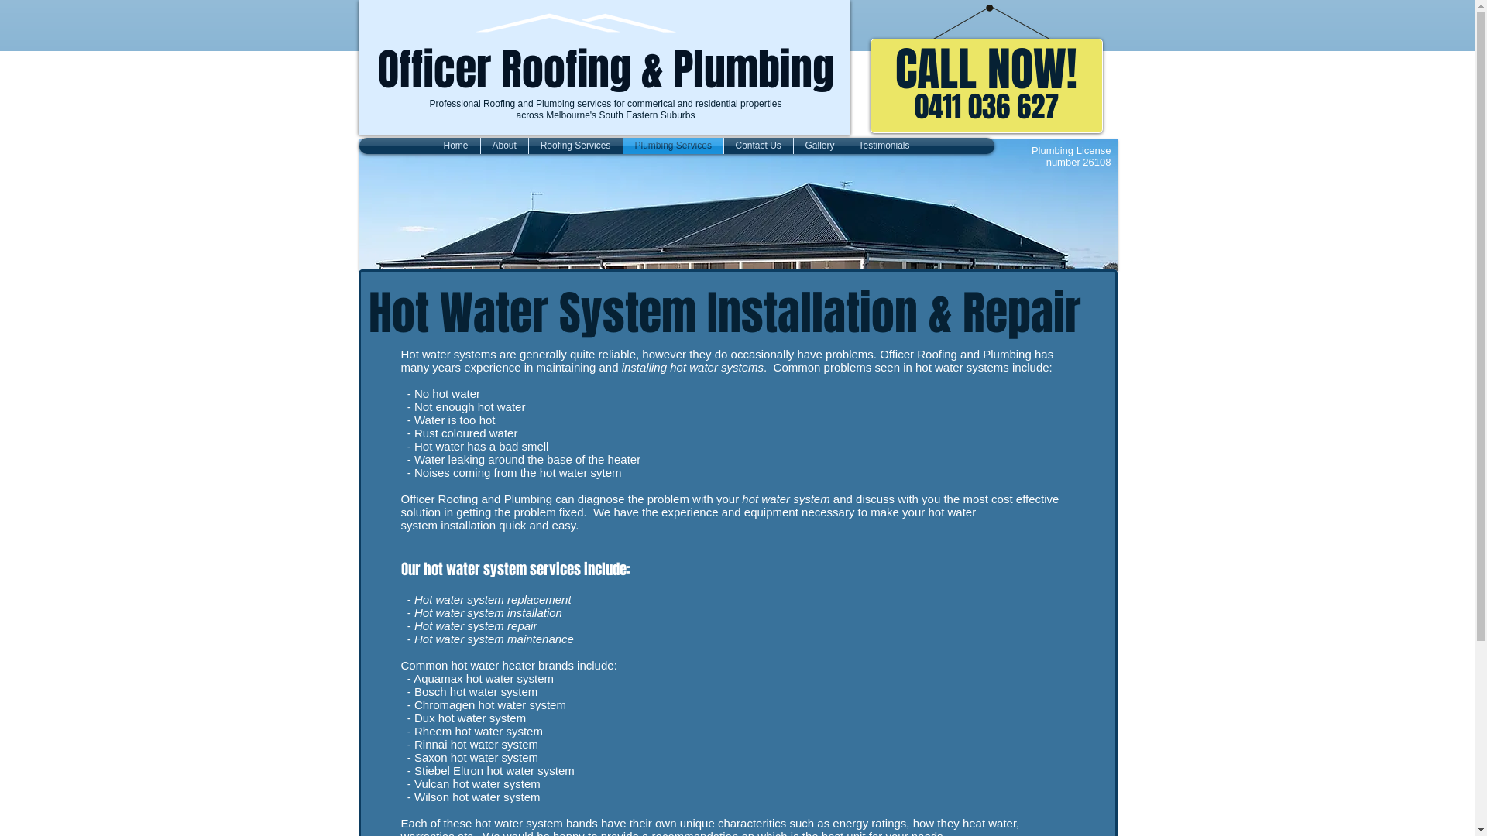 The width and height of the screenshot is (1487, 836). Describe the element at coordinates (575, 146) in the screenshot. I see `Roofing Services` at that location.